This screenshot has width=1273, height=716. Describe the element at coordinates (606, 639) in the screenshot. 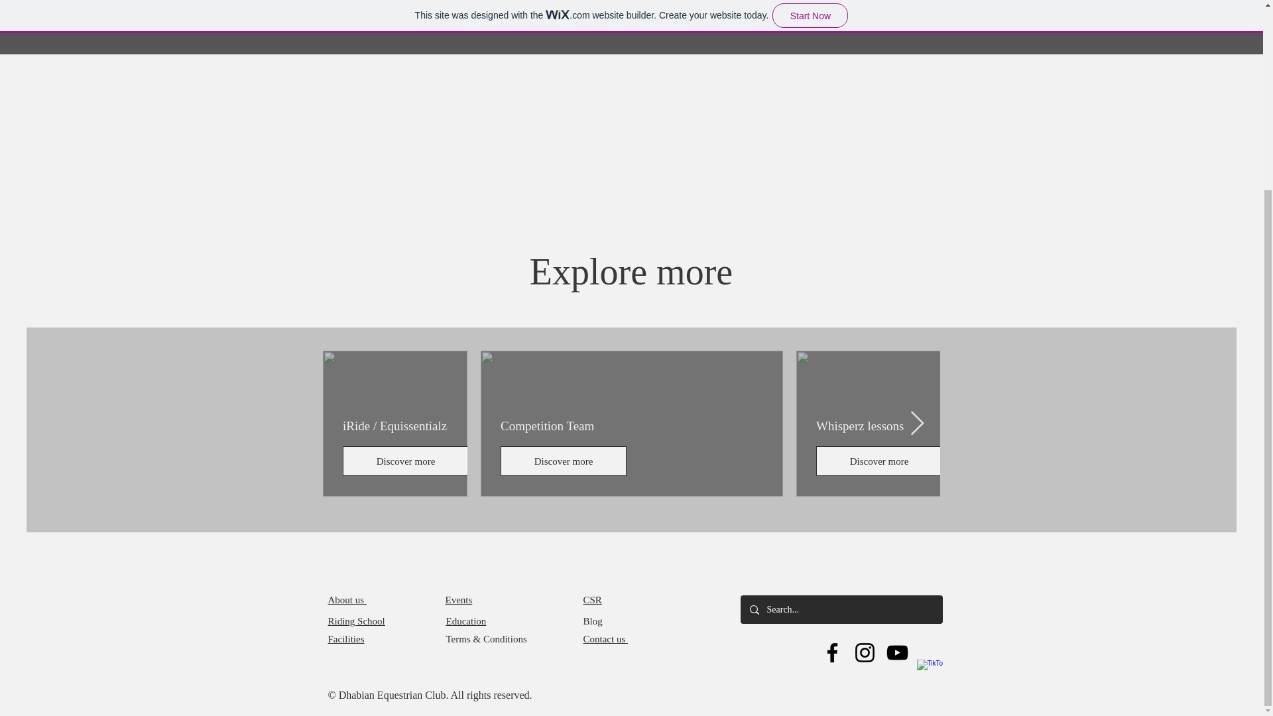

I see `Contact us ` at that location.